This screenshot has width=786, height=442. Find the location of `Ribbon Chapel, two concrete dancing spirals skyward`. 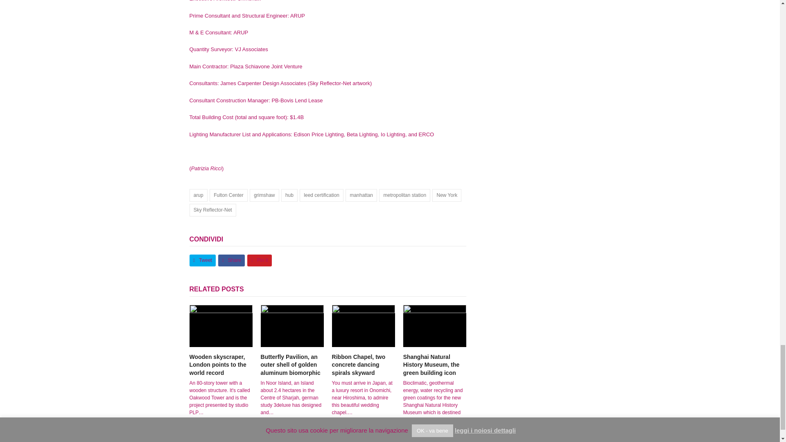

Ribbon Chapel, two concrete dancing spirals skyward is located at coordinates (364, 326).